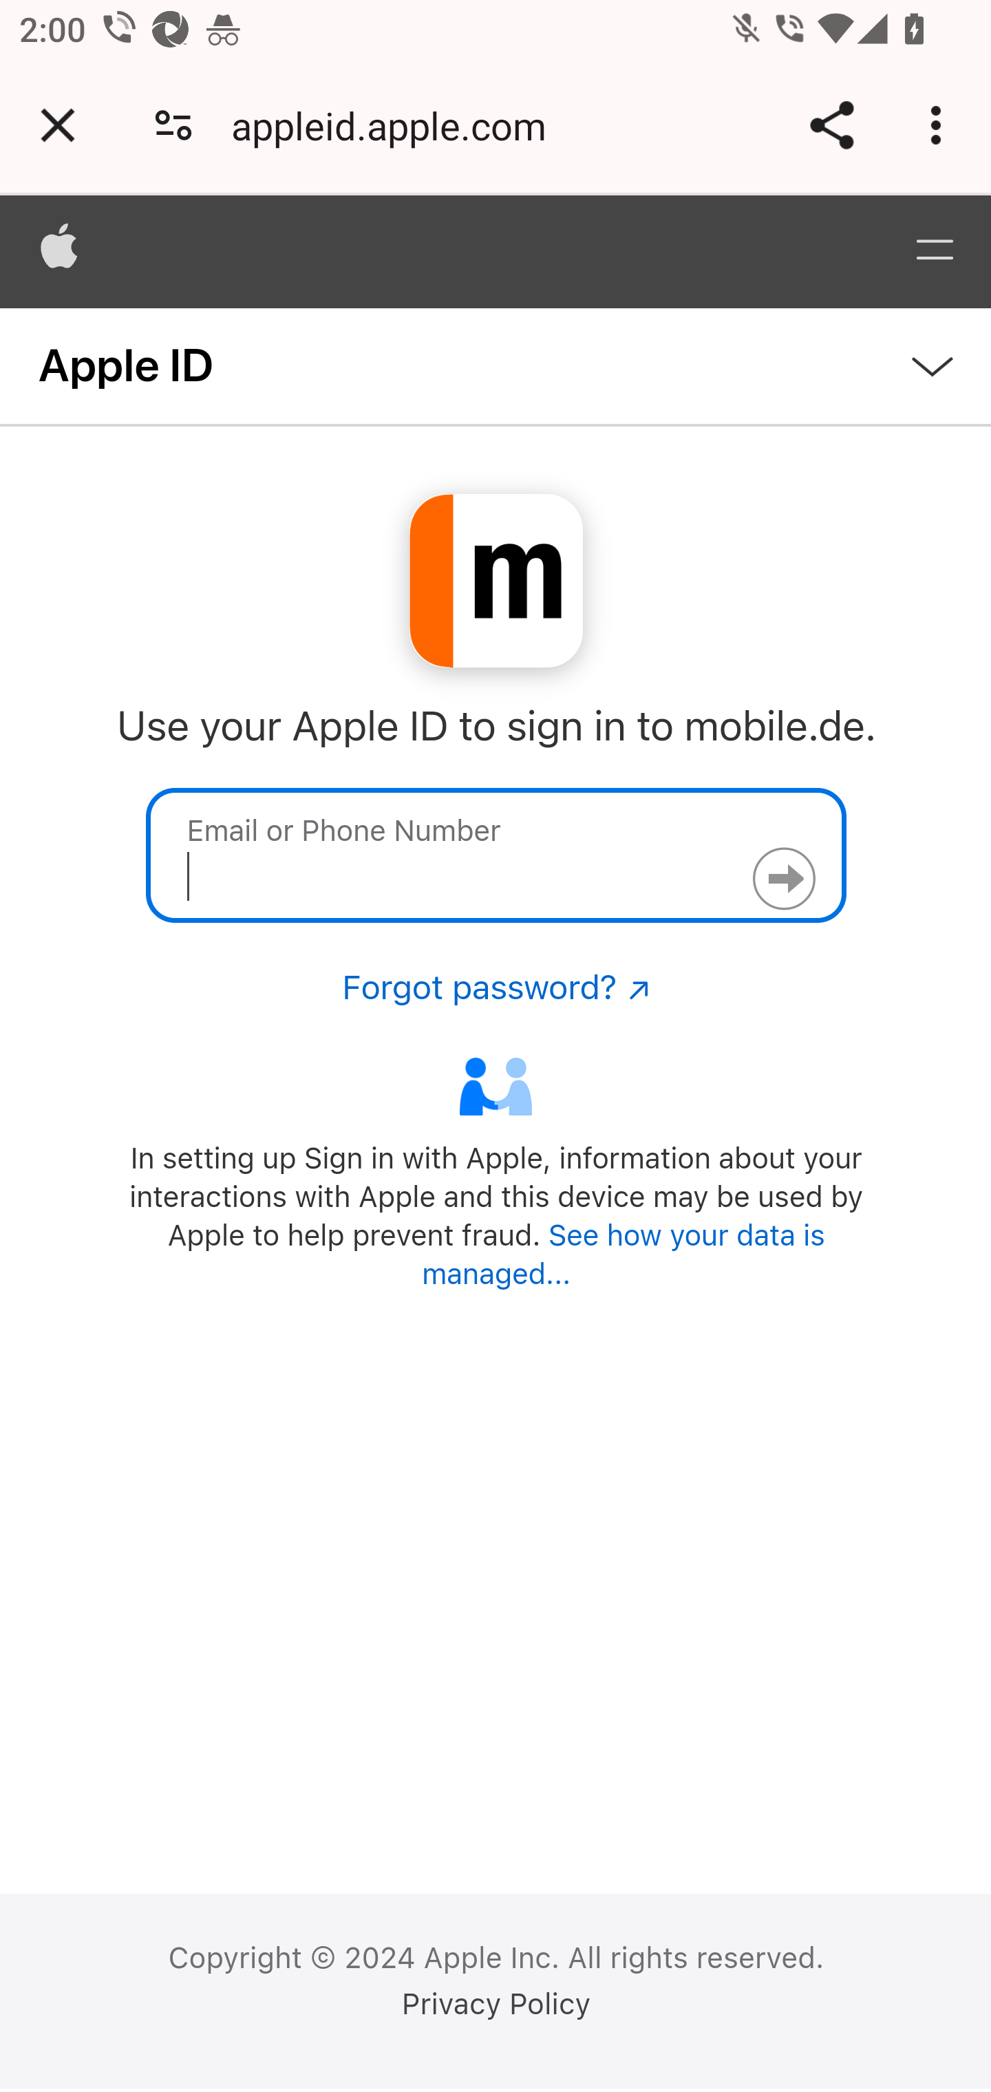 The width and height of the screenshot is (991, 2092). I want to click on Share, so click(831, 125).